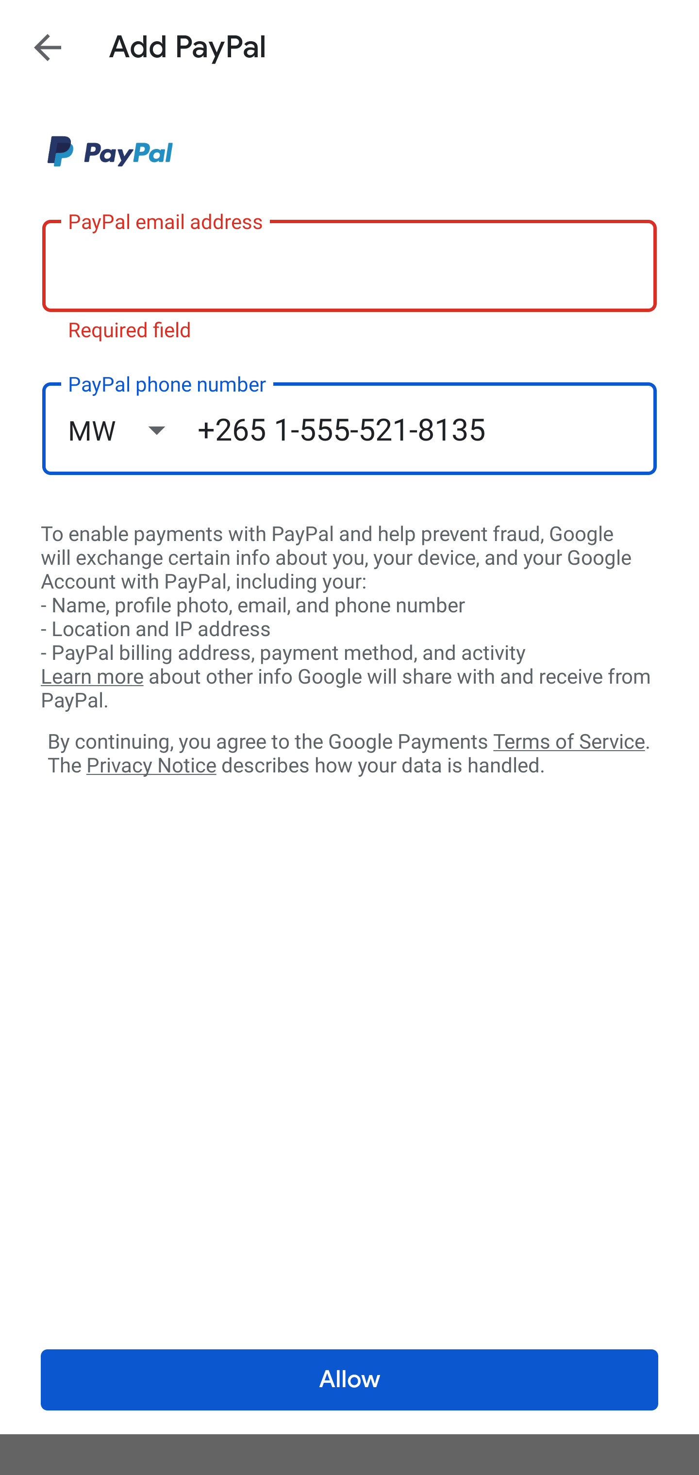 The width and height of the screenshot is (699, 1475). What do you see at coordinates (569, 740) in the screenshot?
I see `Terms of Service` at bounding box center [569, 740].